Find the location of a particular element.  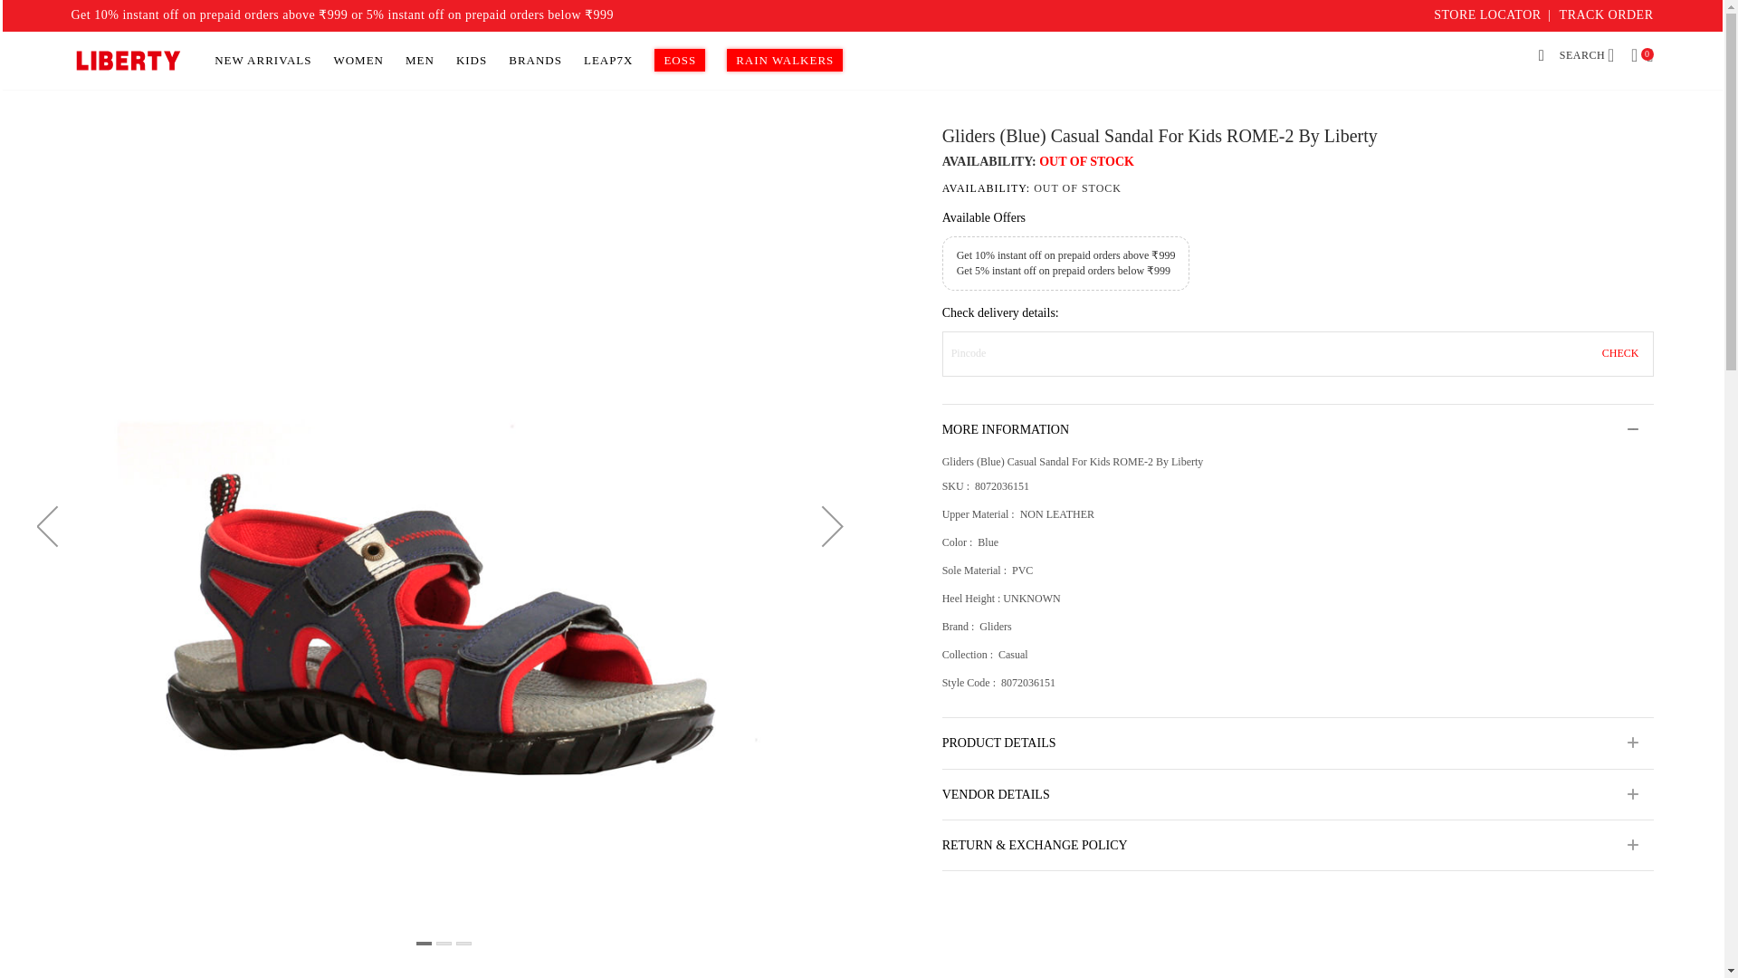

Availability is located at coordinates (1298, 188).